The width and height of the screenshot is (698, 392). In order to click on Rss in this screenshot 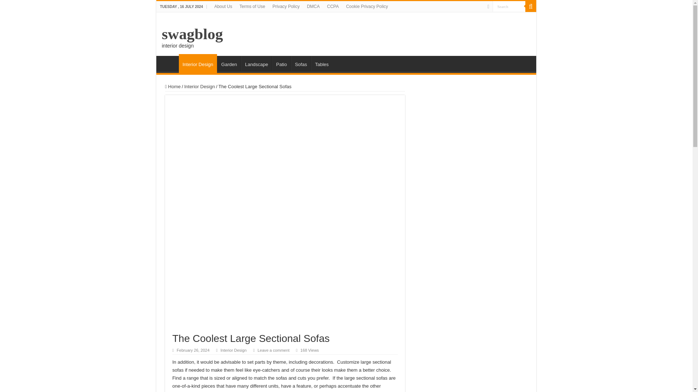, I will do `click(488, 7)`.